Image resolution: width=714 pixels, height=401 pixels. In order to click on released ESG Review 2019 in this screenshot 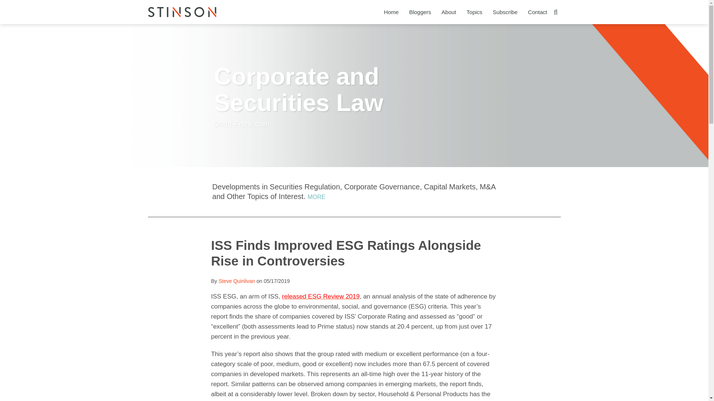, I will do `click(321, 296)`.